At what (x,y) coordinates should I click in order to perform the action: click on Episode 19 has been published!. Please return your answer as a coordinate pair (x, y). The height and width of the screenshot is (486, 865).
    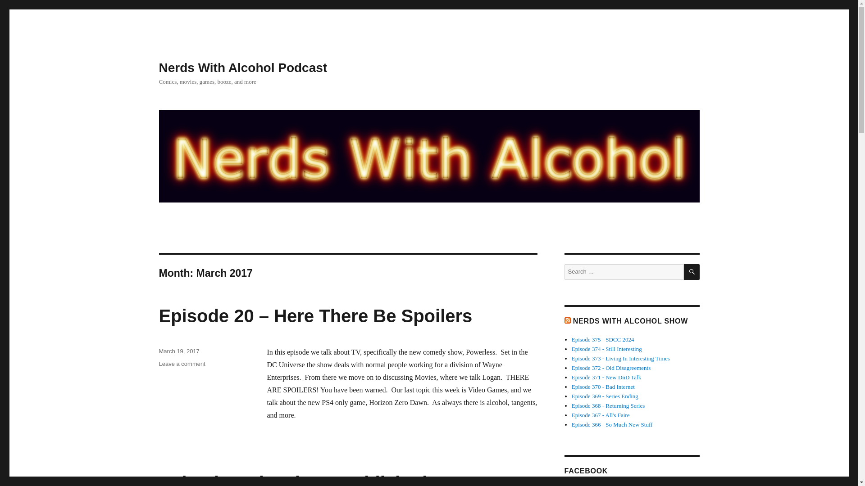
    Looking at the image, I should click on (296, 479).